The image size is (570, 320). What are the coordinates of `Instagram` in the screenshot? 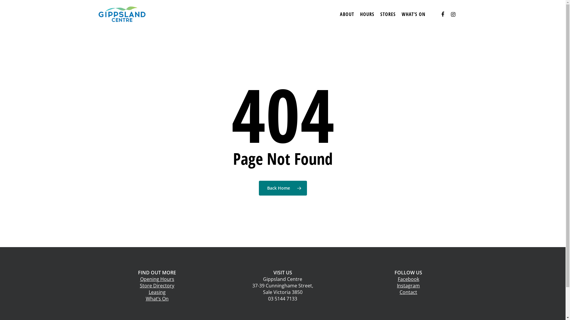 It's located at (408, 286).